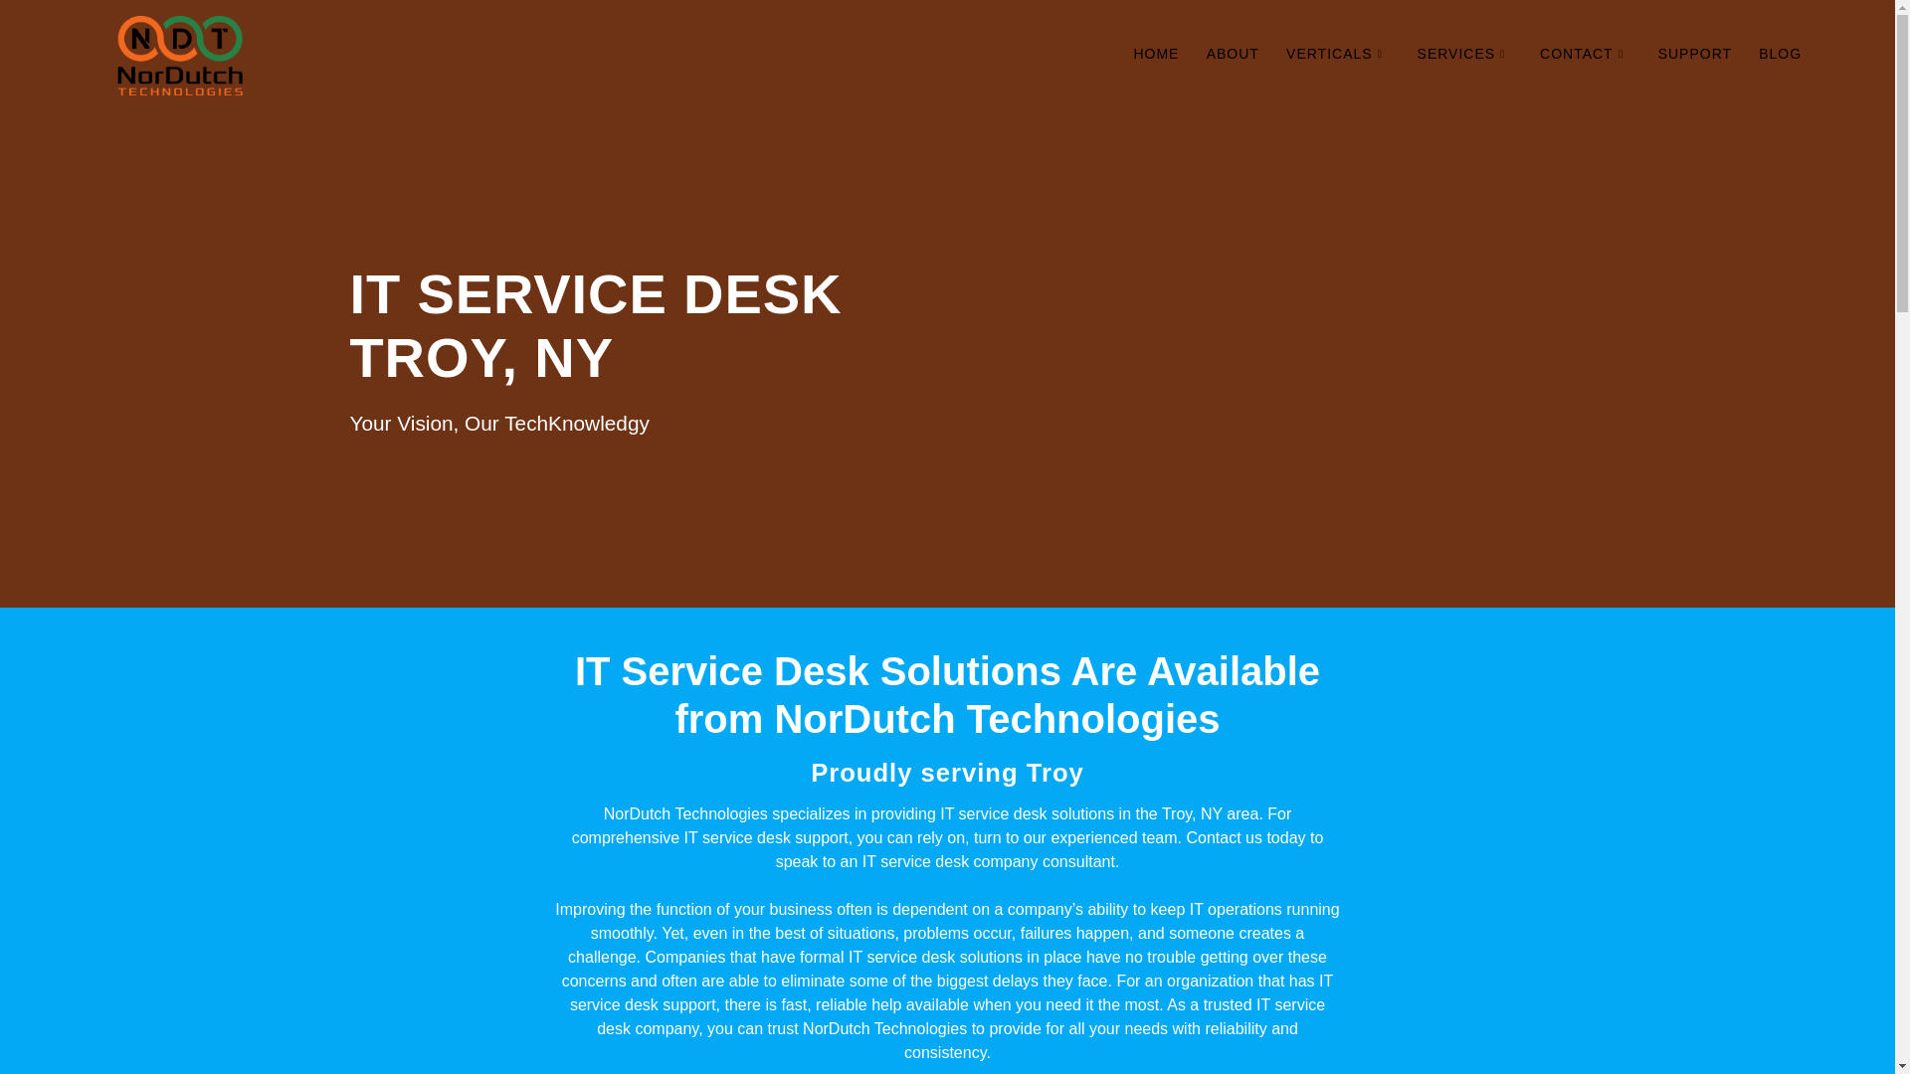 Image resolution: width=1910 pixels, height=1074 pixels. I want to click on CONTACT, so click(1585, 56).